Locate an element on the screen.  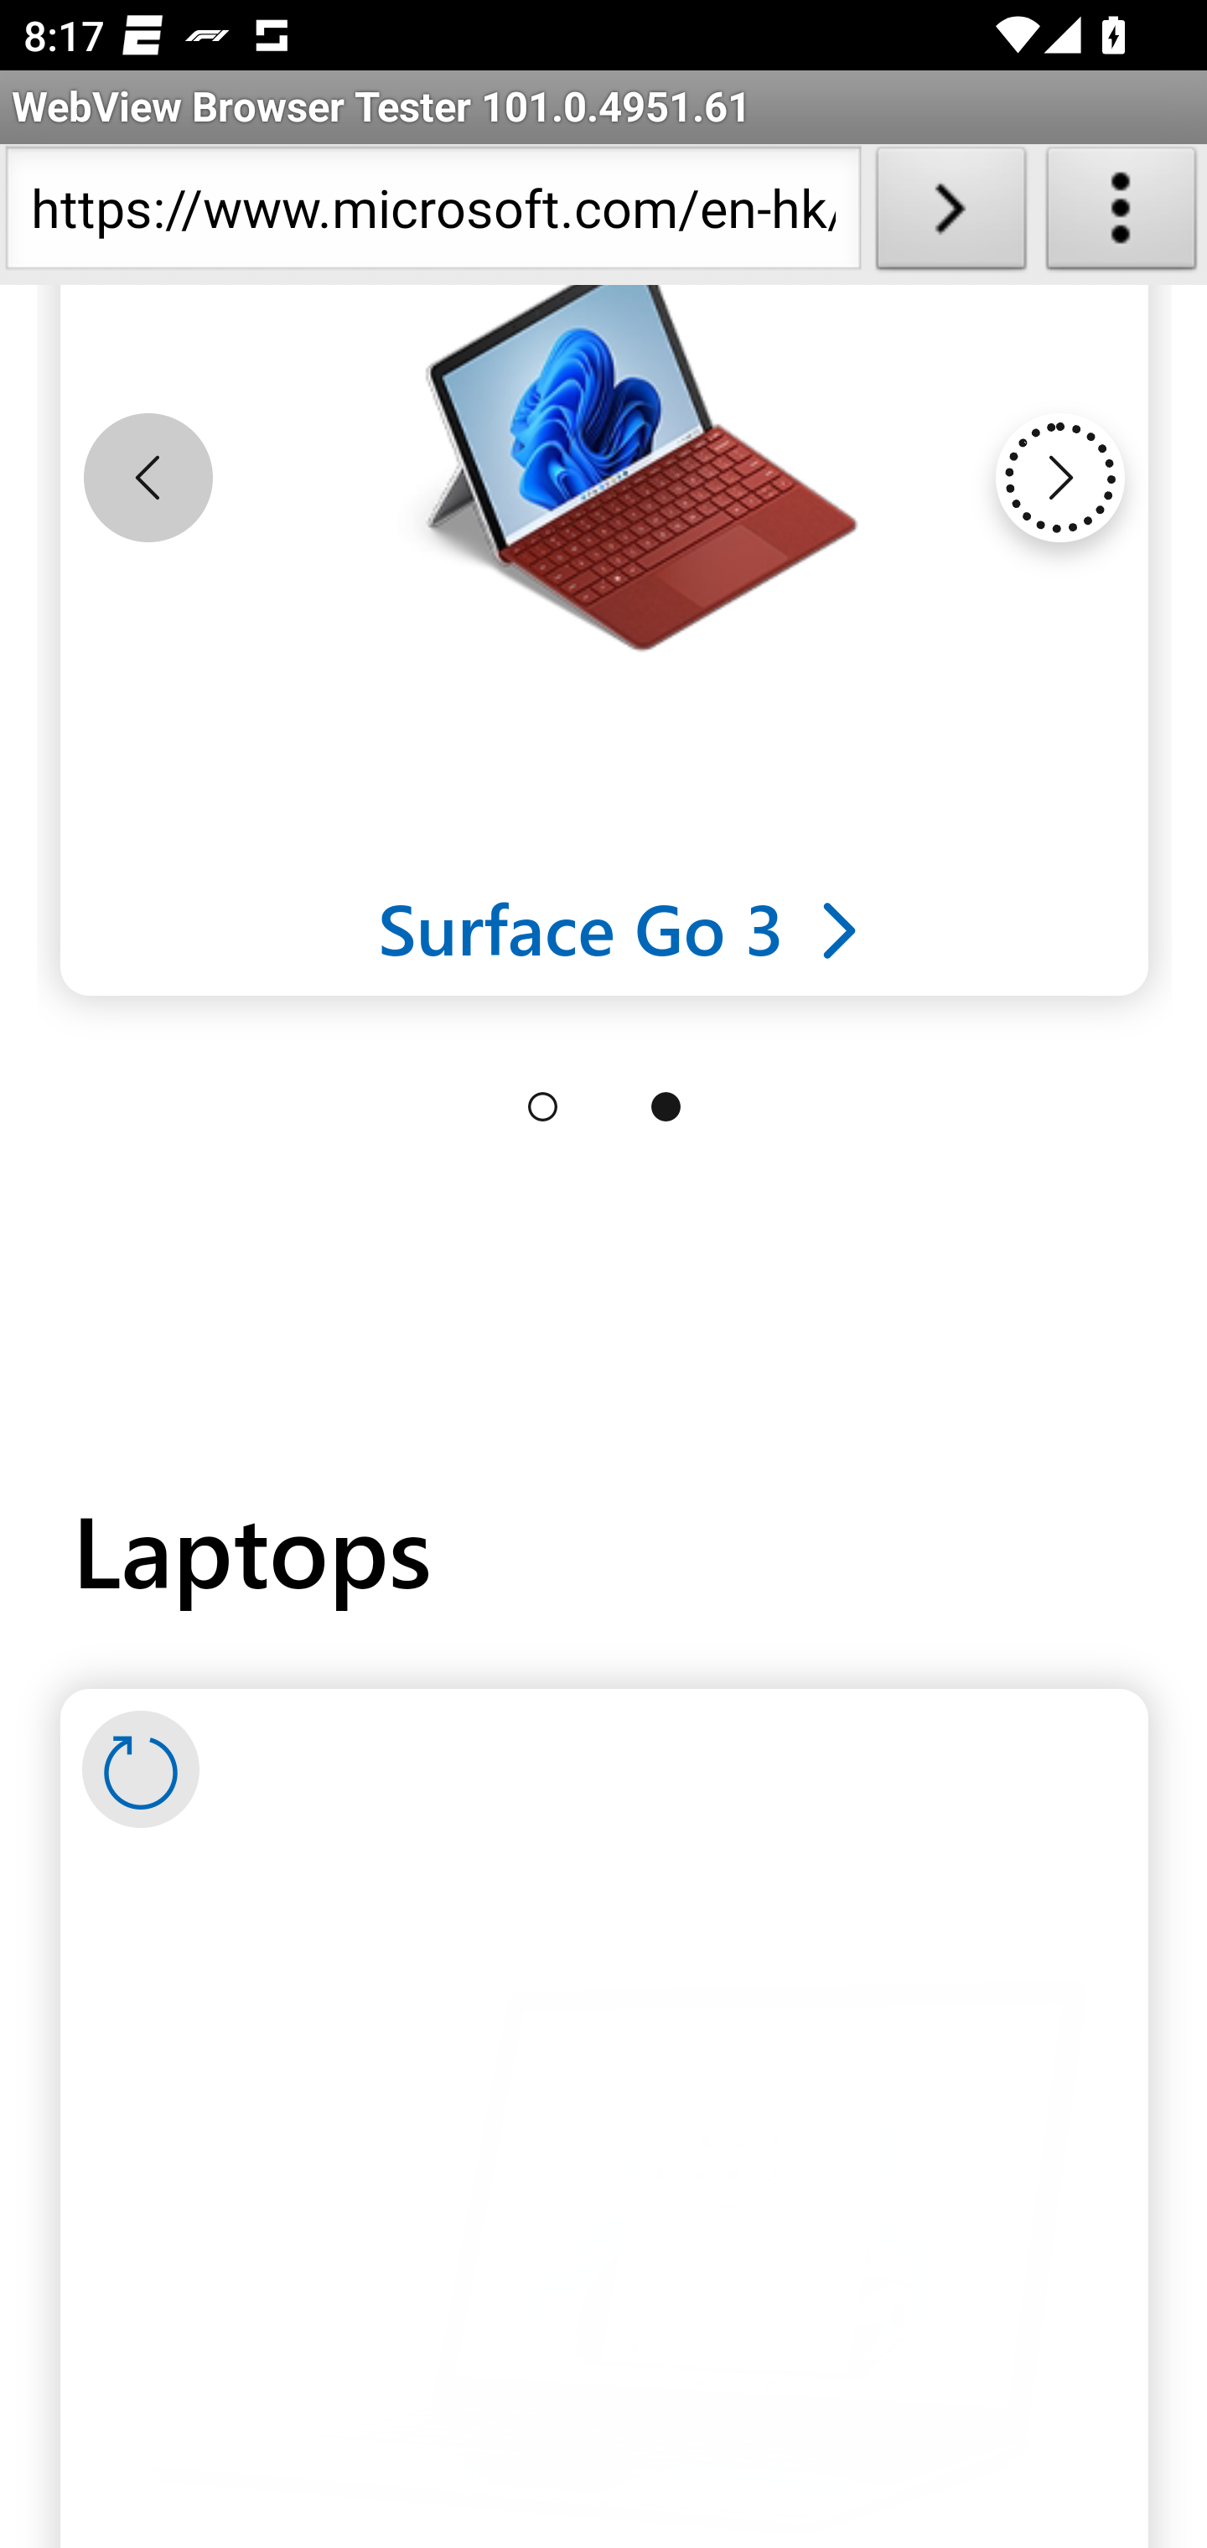
About WebView is located at coordinates (1122, 215).